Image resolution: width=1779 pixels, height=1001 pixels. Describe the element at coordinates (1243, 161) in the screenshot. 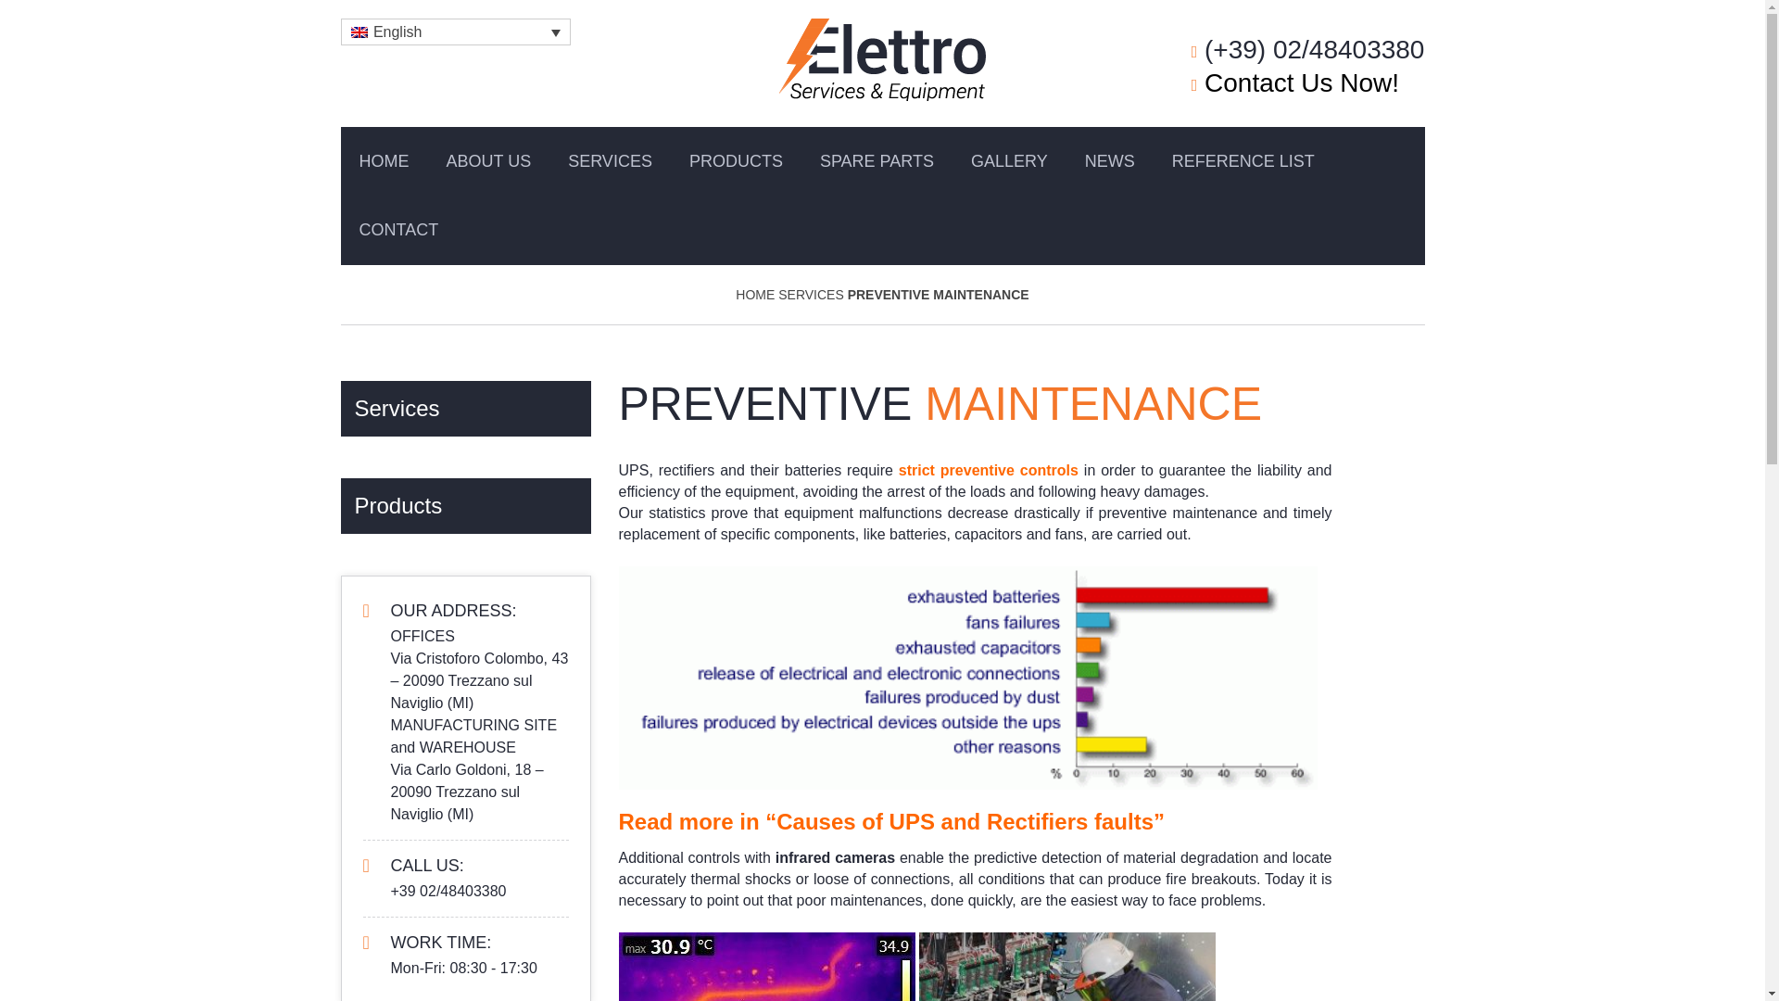

I see `REFERENCE LIST` at that location.